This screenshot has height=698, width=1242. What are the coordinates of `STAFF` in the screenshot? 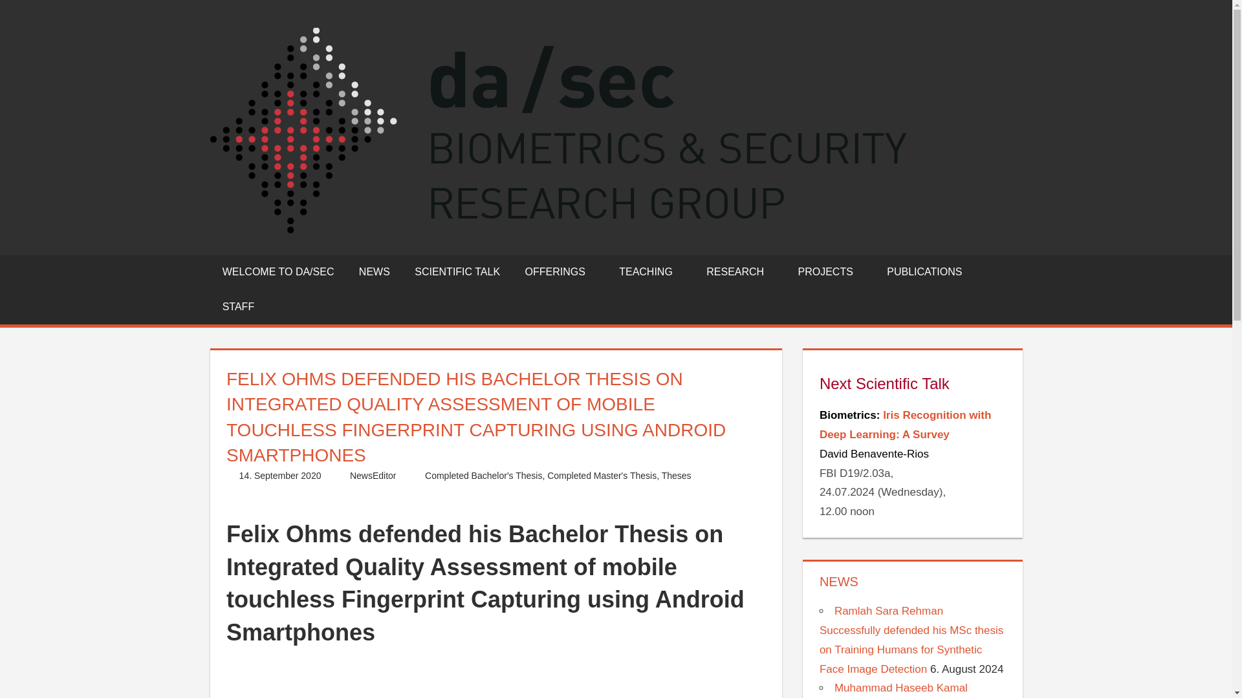 It's located at (238, 307).